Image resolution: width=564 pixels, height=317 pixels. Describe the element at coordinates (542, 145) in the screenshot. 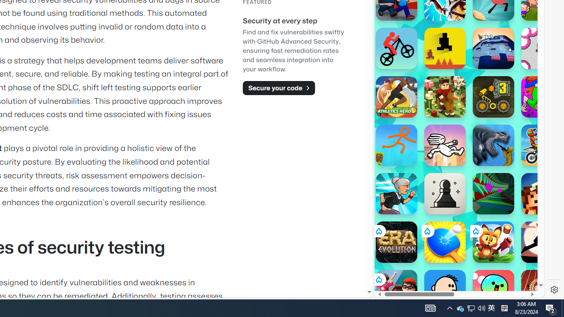

I see `Moto X3M` at that location.